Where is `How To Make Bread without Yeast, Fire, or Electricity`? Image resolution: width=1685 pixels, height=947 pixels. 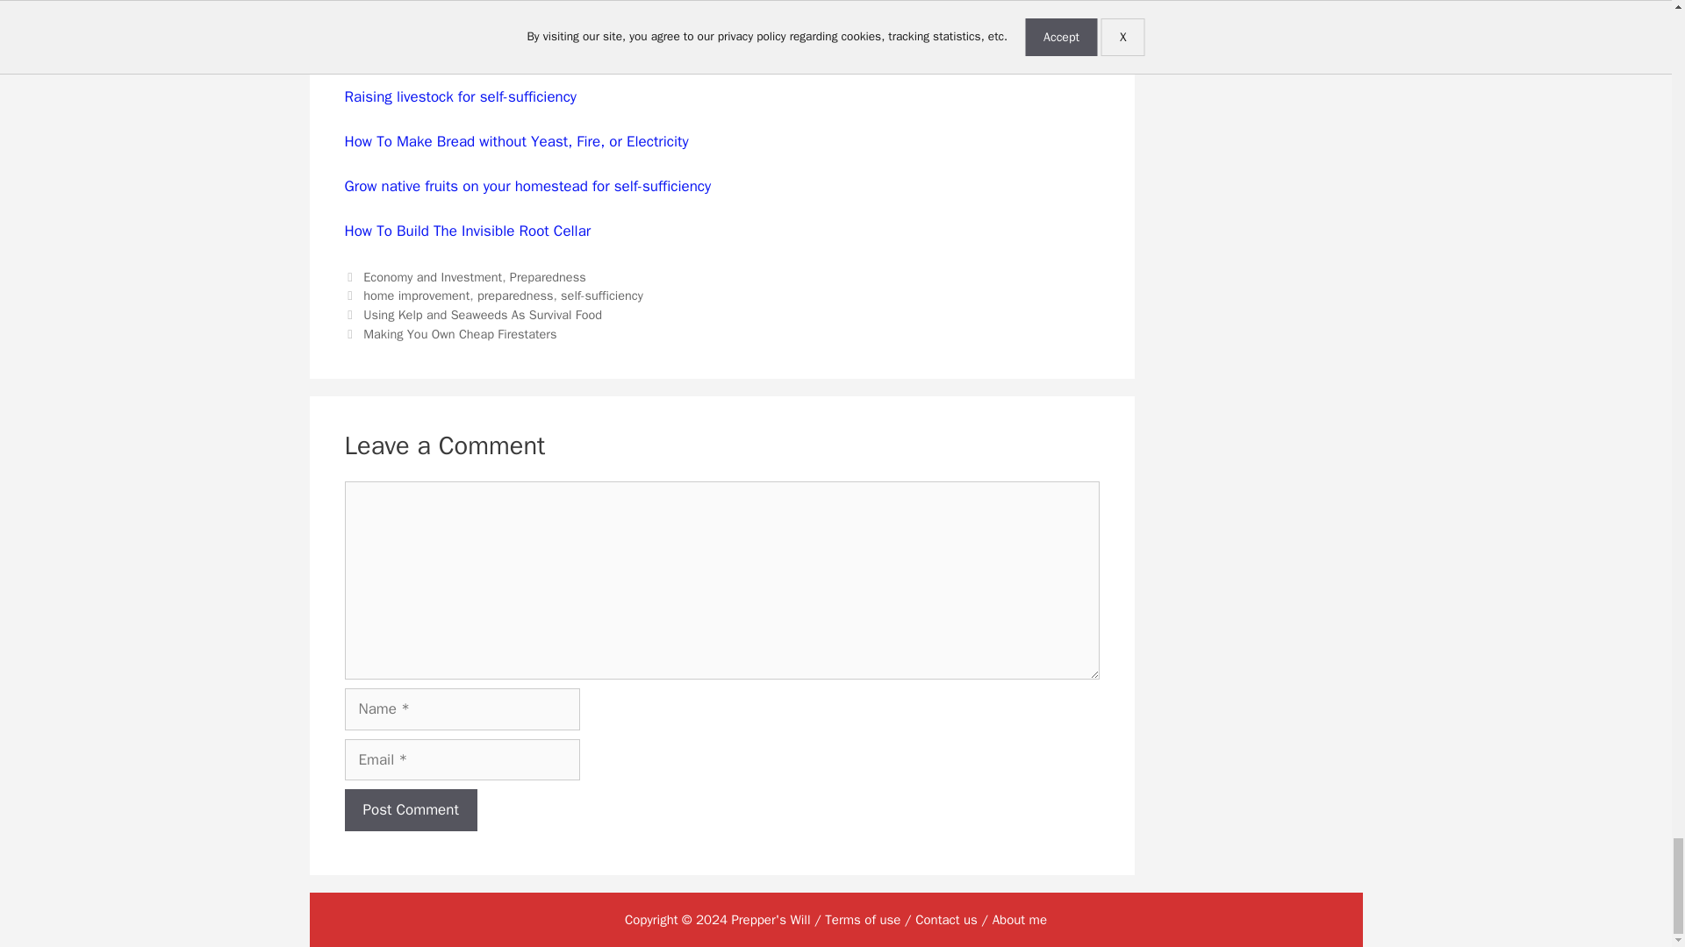
How To Make Bread without Yeast, Fire, or Electricity is located at coordinates (515, 141).